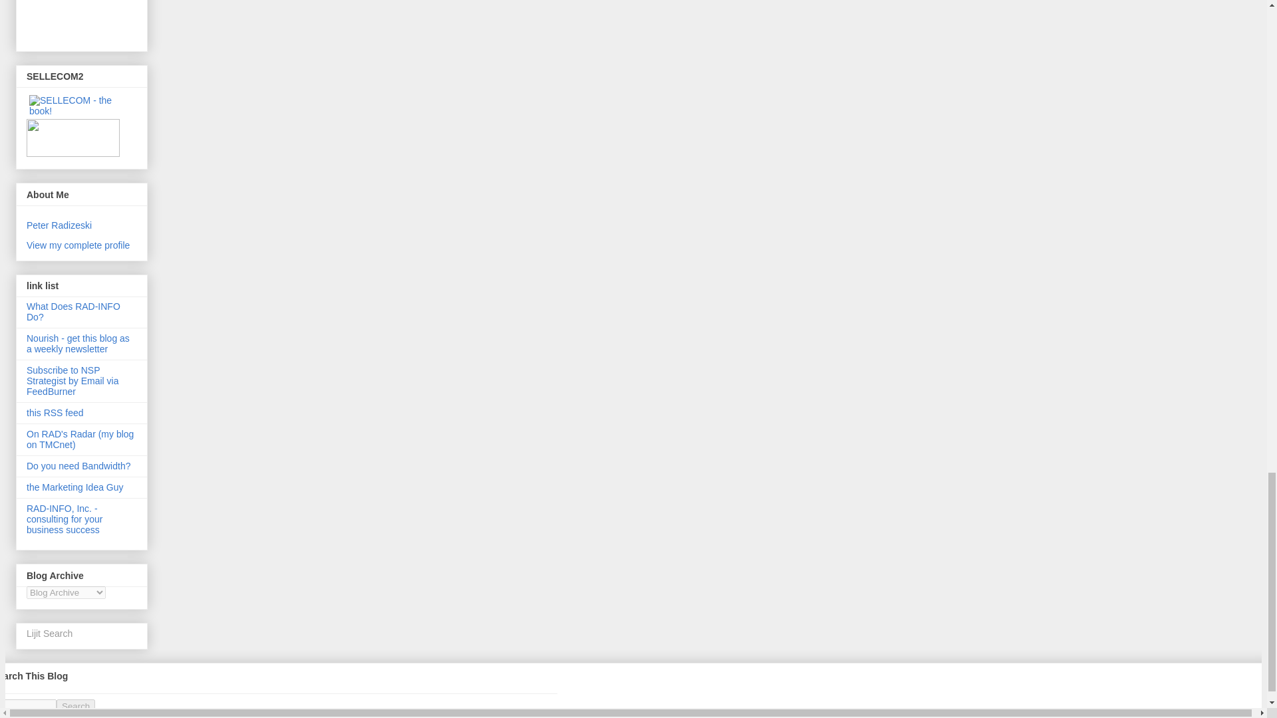  What do you see at coordinates (86, 20) in the screenshot?
I see `Advertisement` at bounding box center [86, 20].